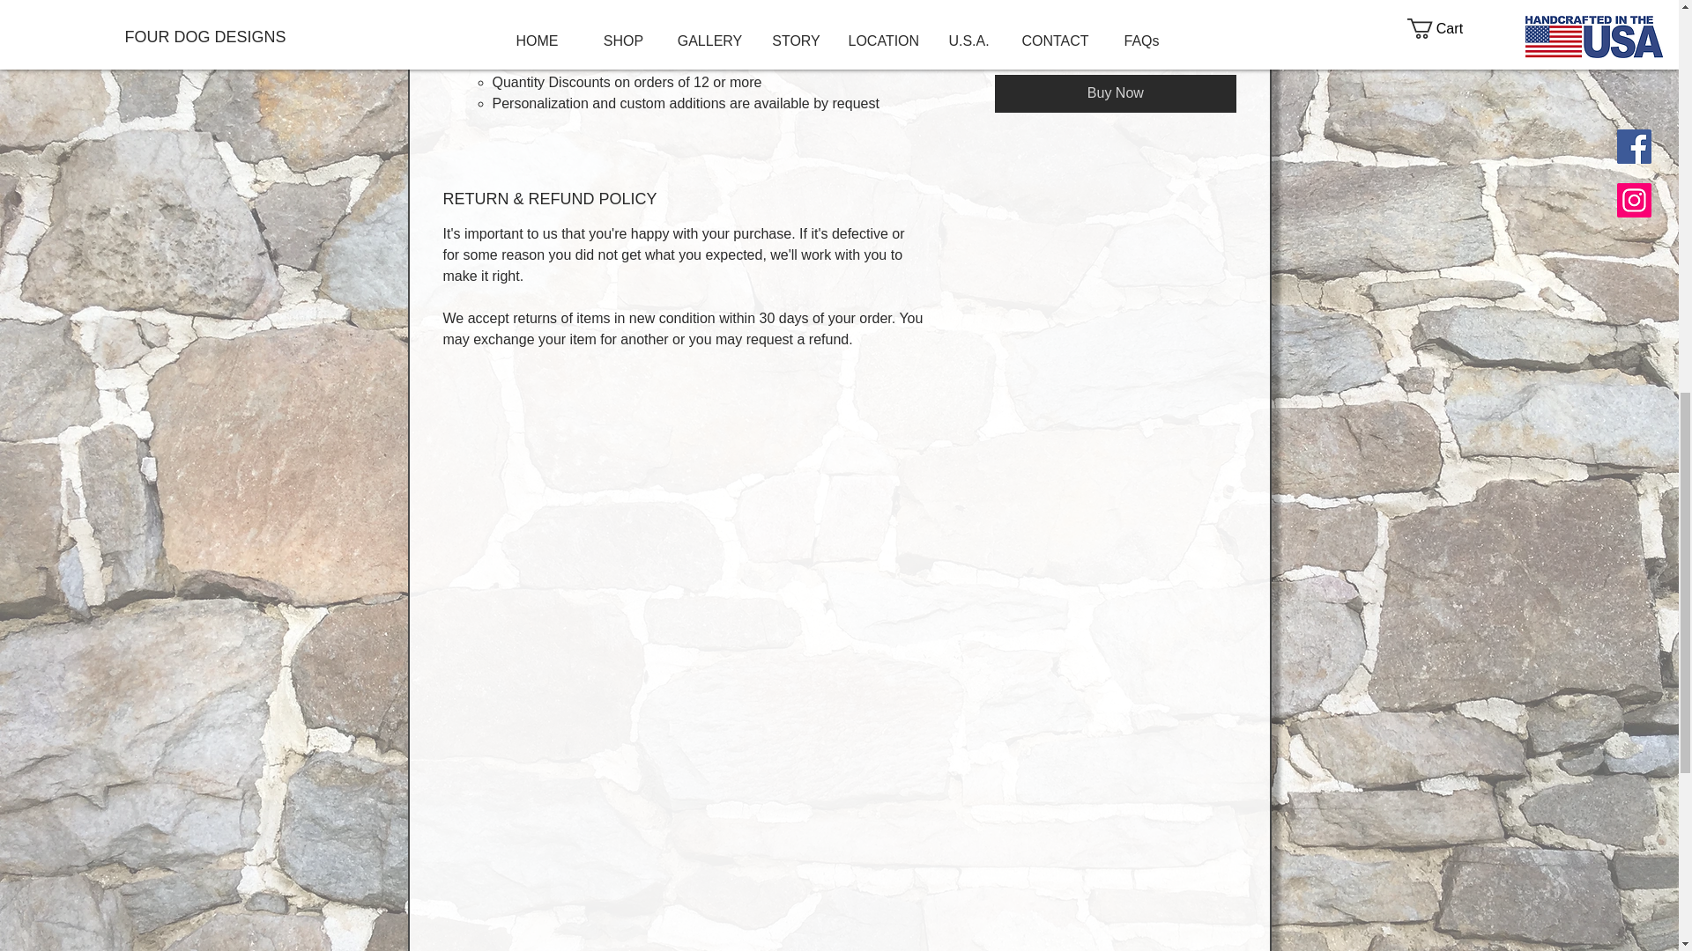  Describe the element at coordinates (1114, 47) in the screenshot. I see `Add to Cart` at that location.